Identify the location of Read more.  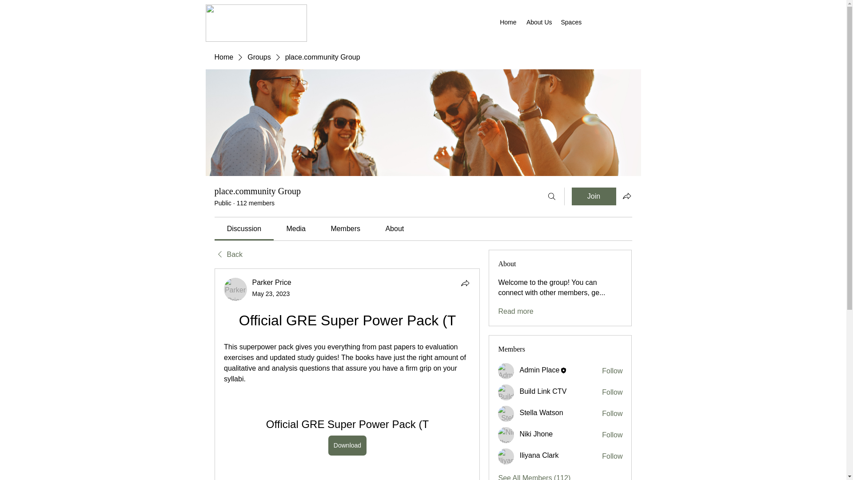
(515, 311).